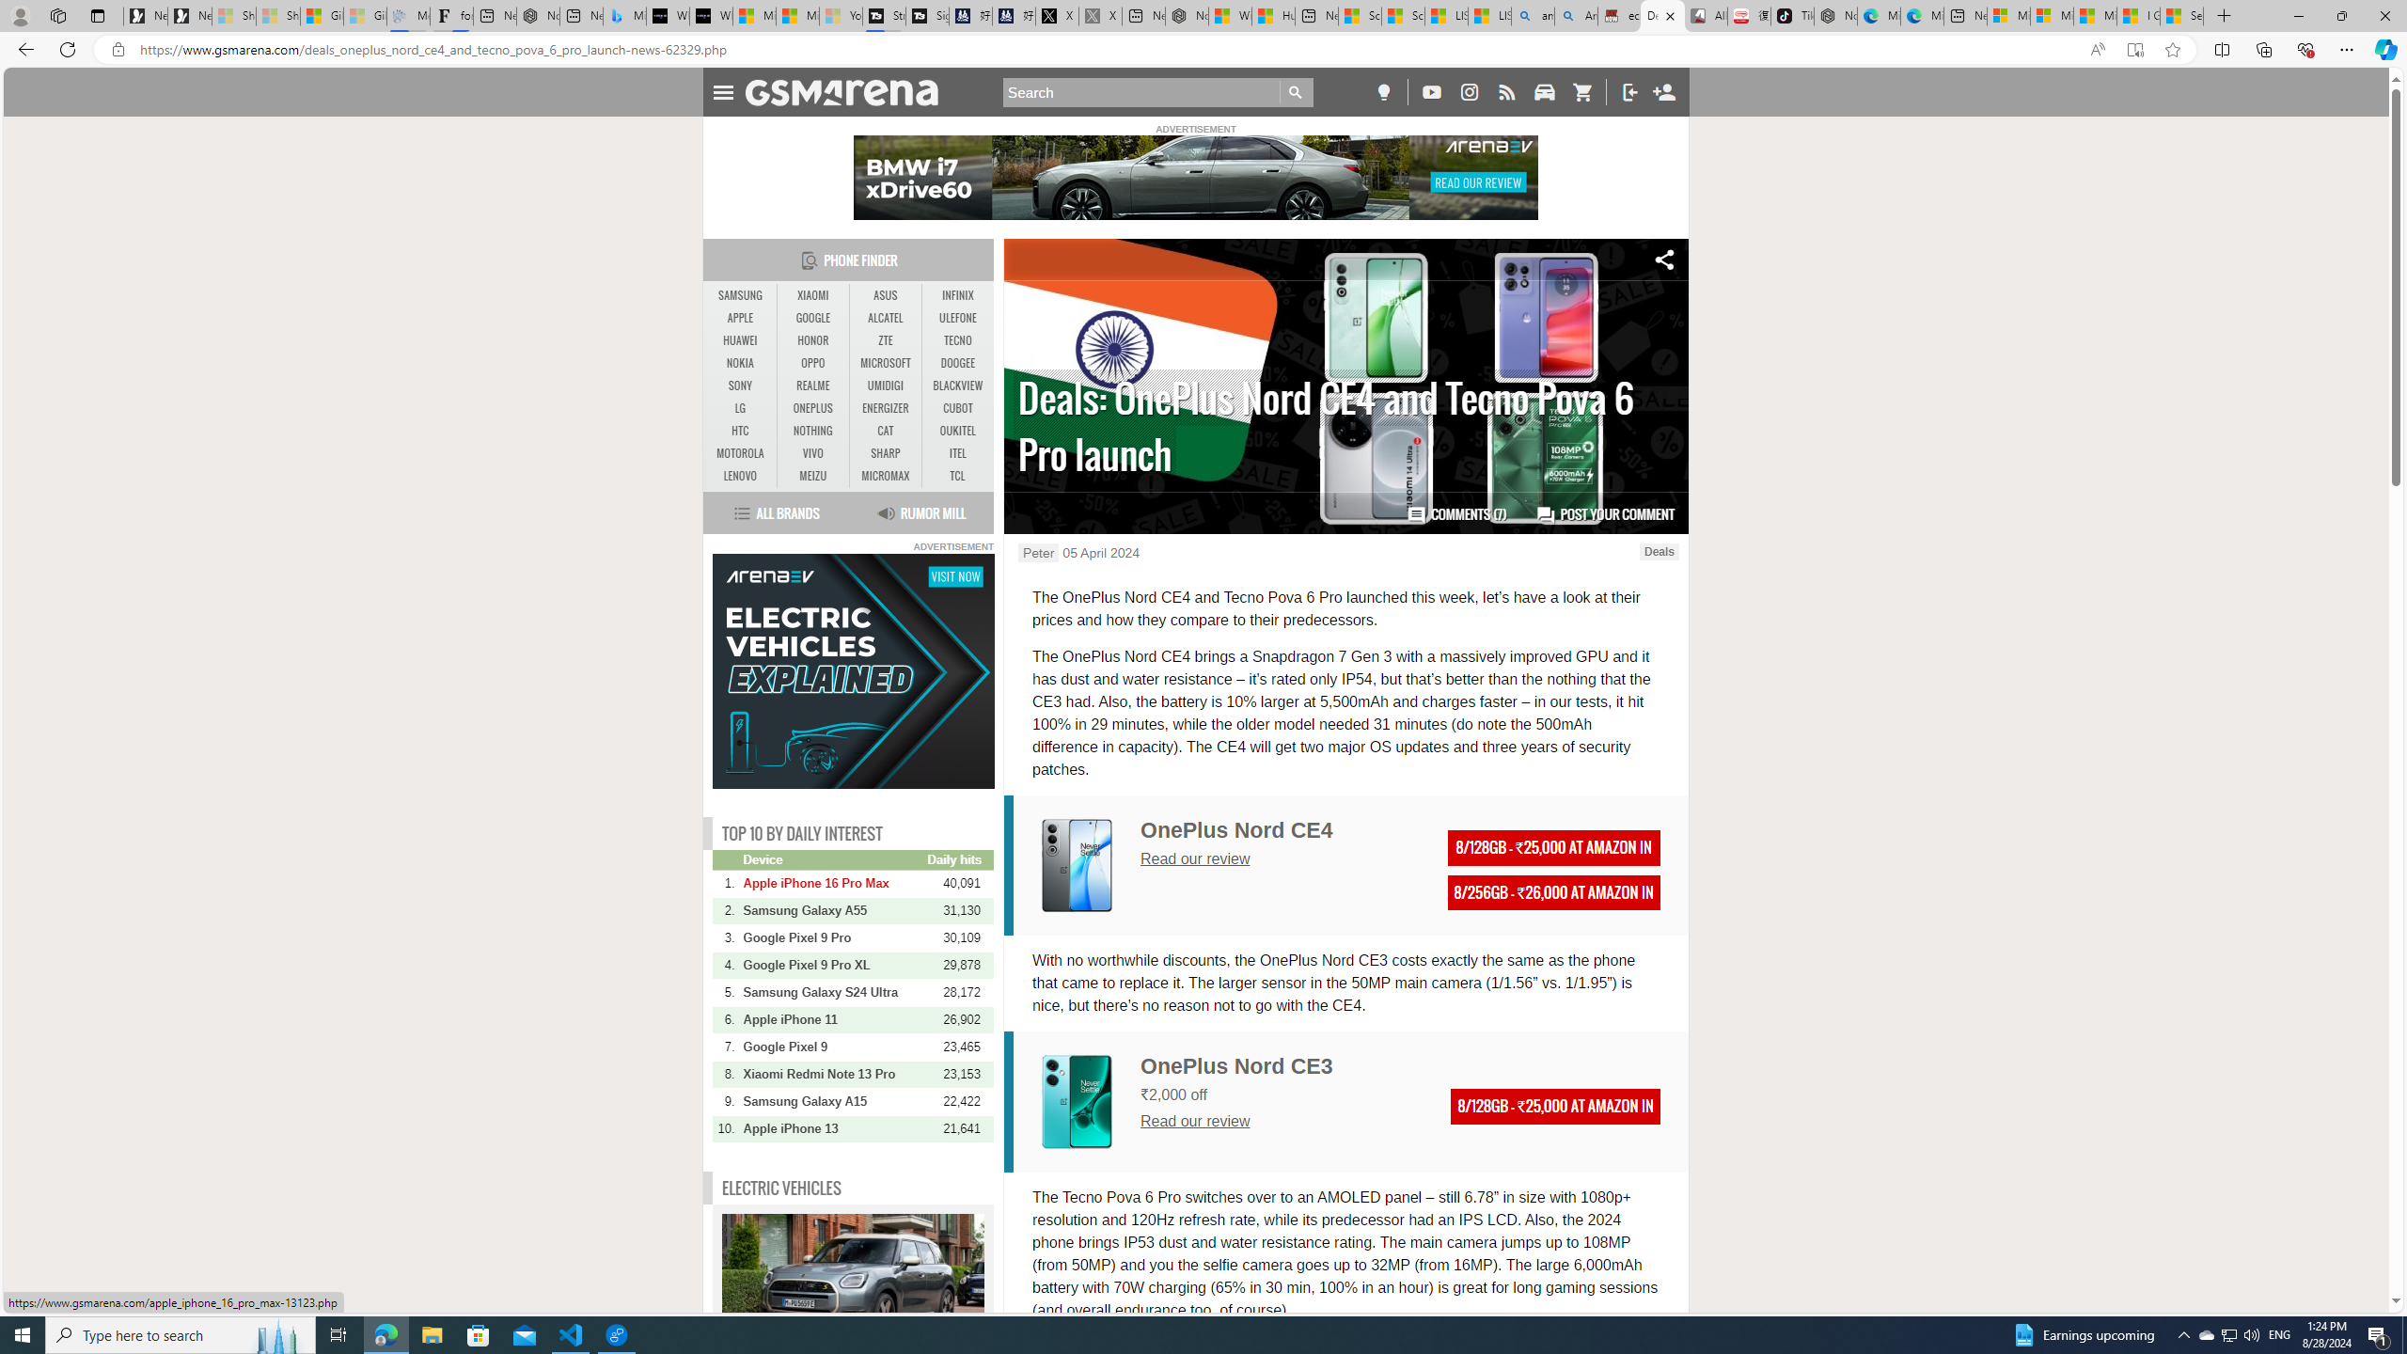  What do you see at coordinates (886, 363) in the screenshot?
I see `MICROSOFT` at bounding box center [886, 363].